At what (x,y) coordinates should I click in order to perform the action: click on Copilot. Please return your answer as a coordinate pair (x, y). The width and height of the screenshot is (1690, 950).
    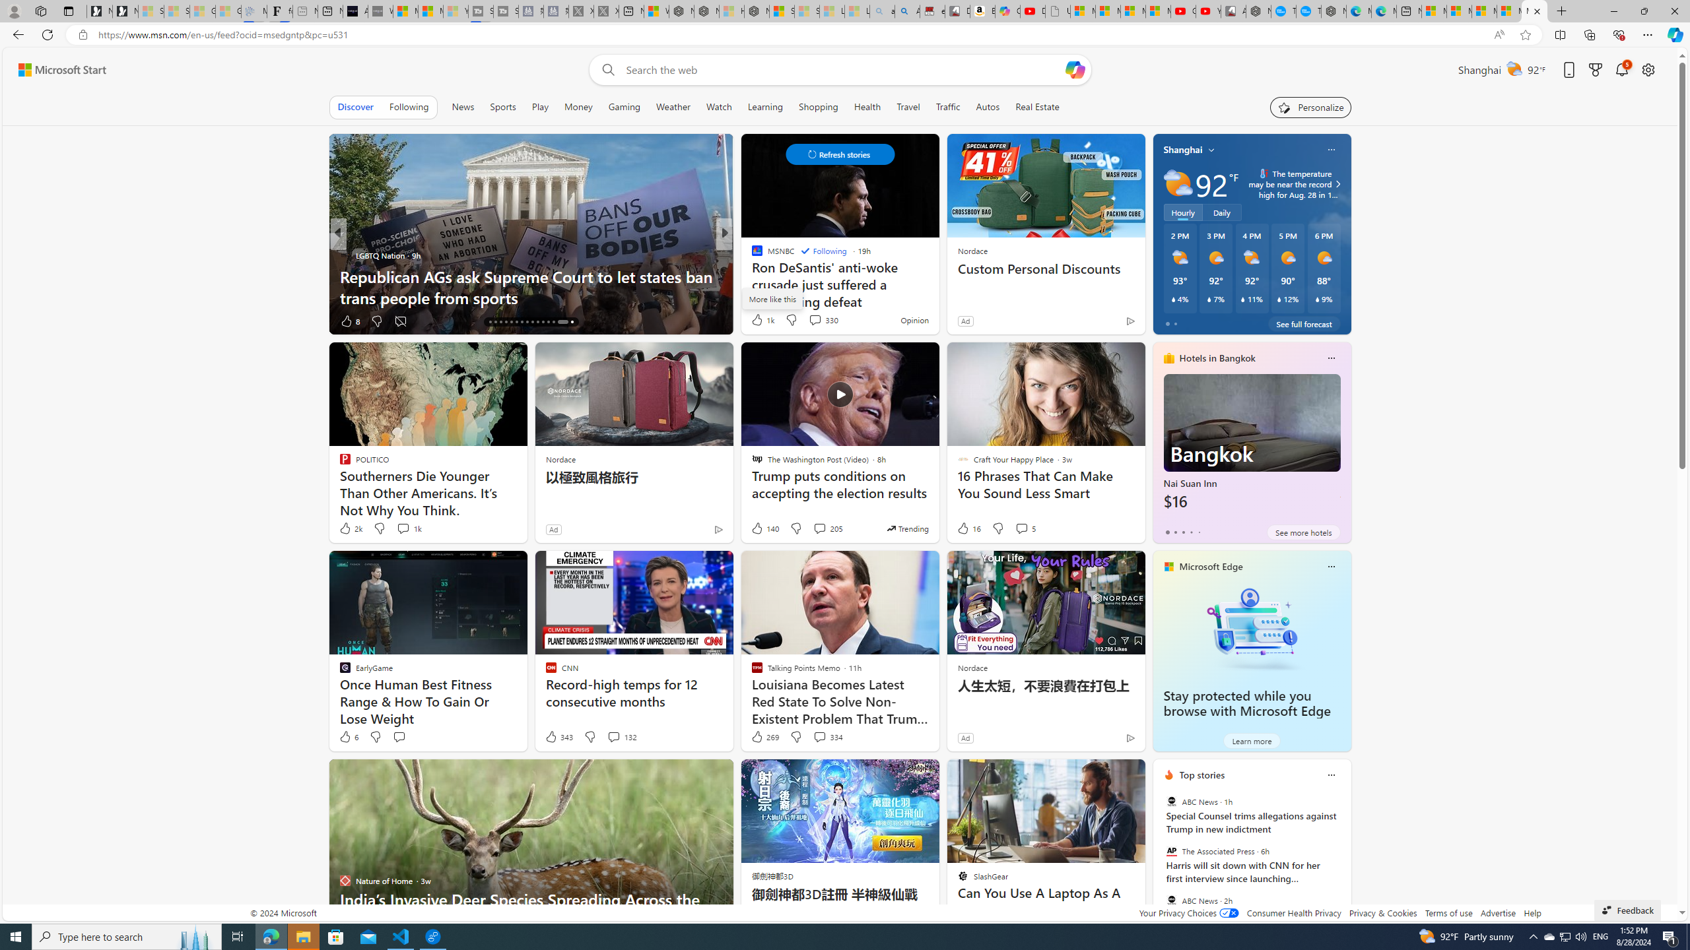
    Looking at the image, I should click on (1007, 11).